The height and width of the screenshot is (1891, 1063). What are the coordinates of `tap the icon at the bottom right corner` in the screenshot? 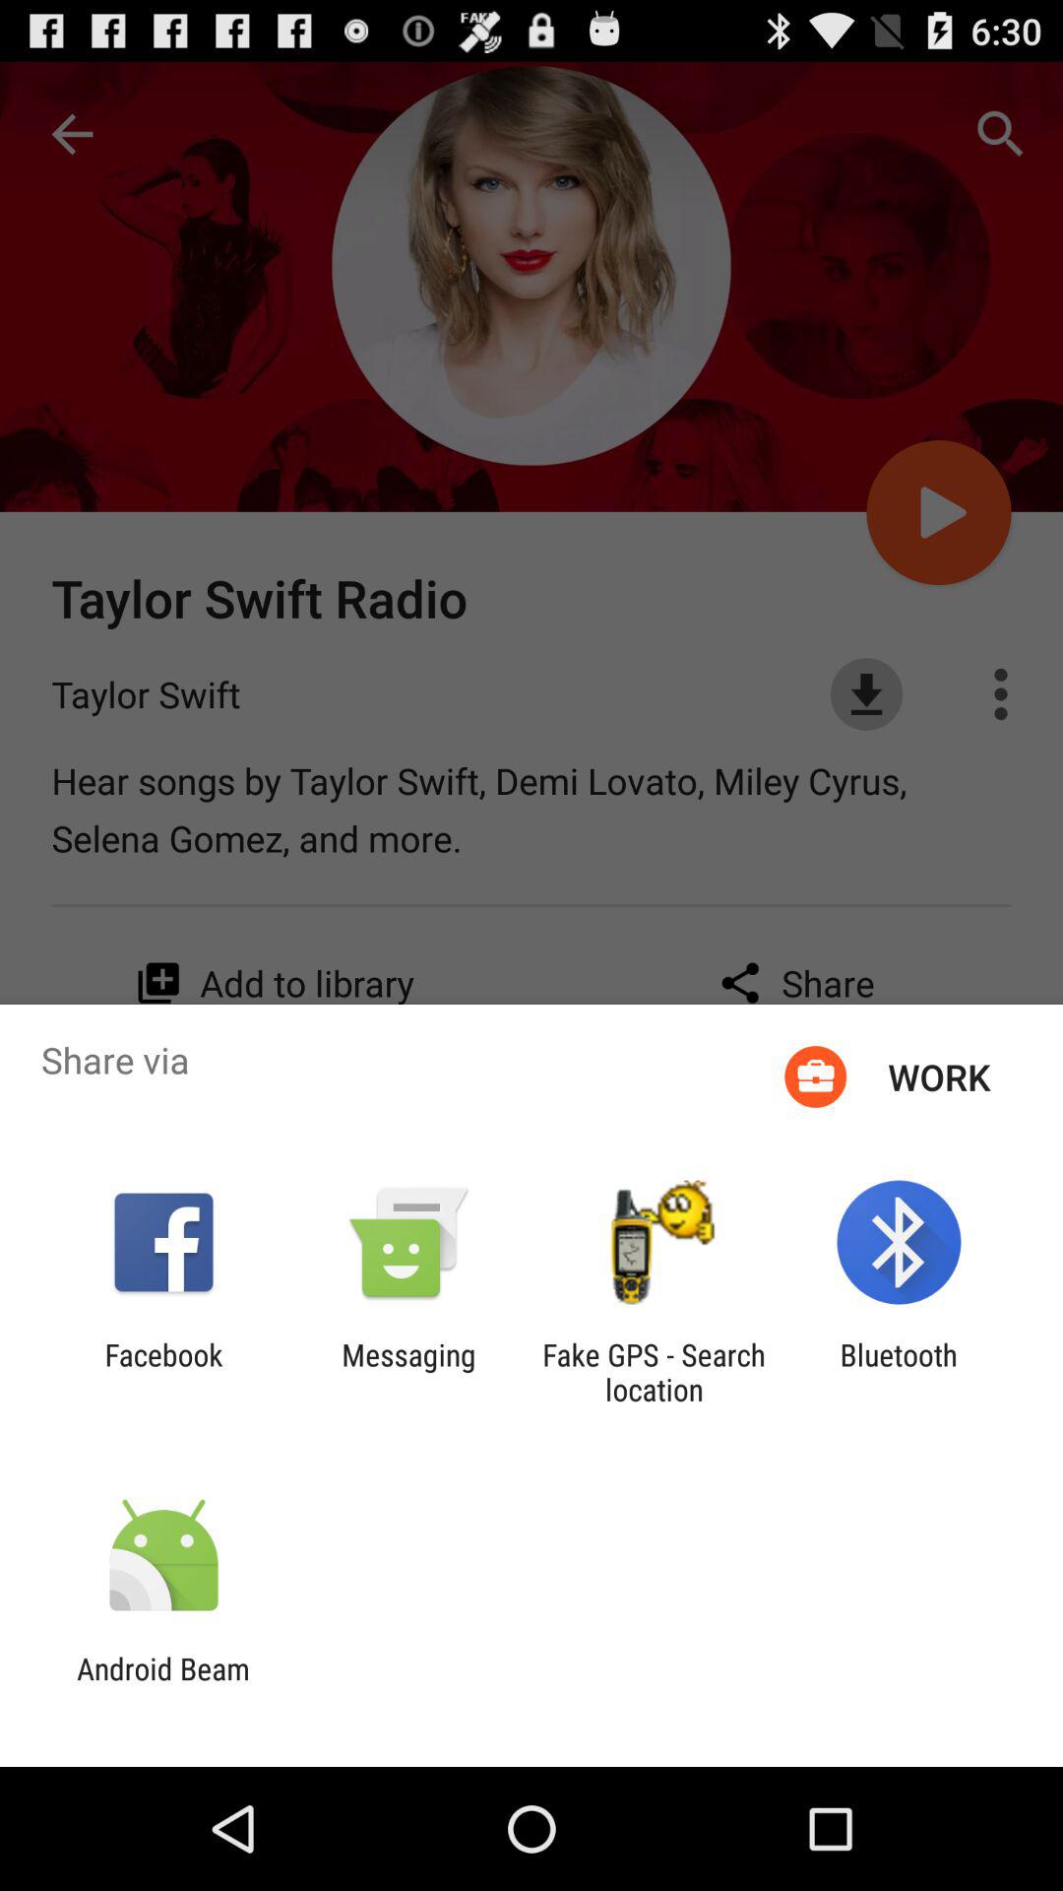 It's located at (898, 1372).